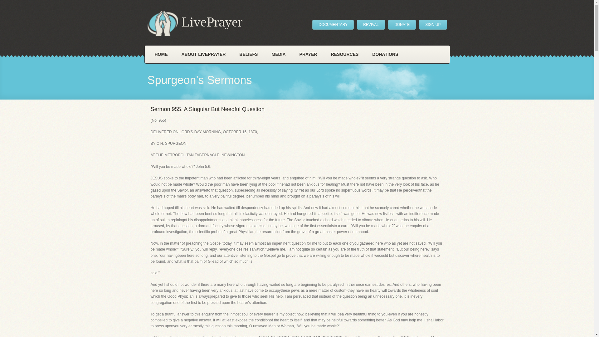  What do you see at coordinates (433, 24) in the screenshot?
I see `SIGN UP` at bounding box center [433, 24].